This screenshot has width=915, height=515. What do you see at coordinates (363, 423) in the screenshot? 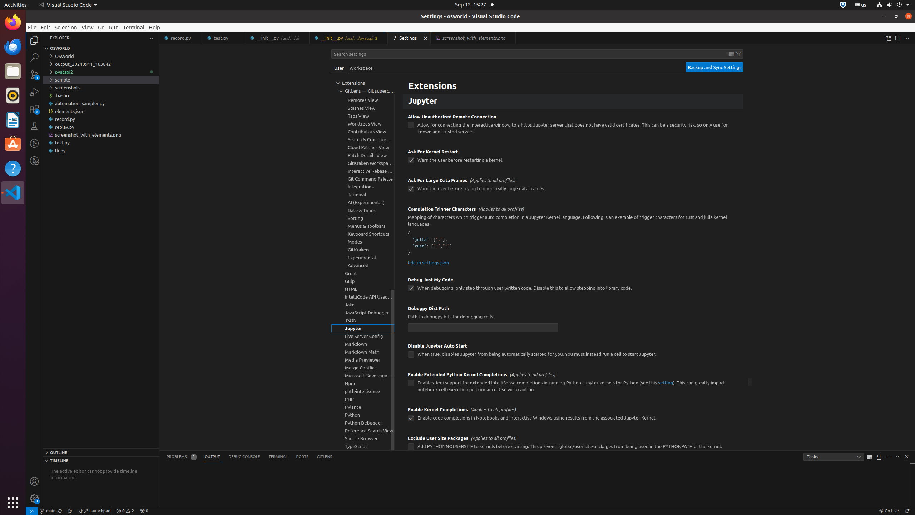
I see `Python Debugger, group` at bounding box center [363, 423].